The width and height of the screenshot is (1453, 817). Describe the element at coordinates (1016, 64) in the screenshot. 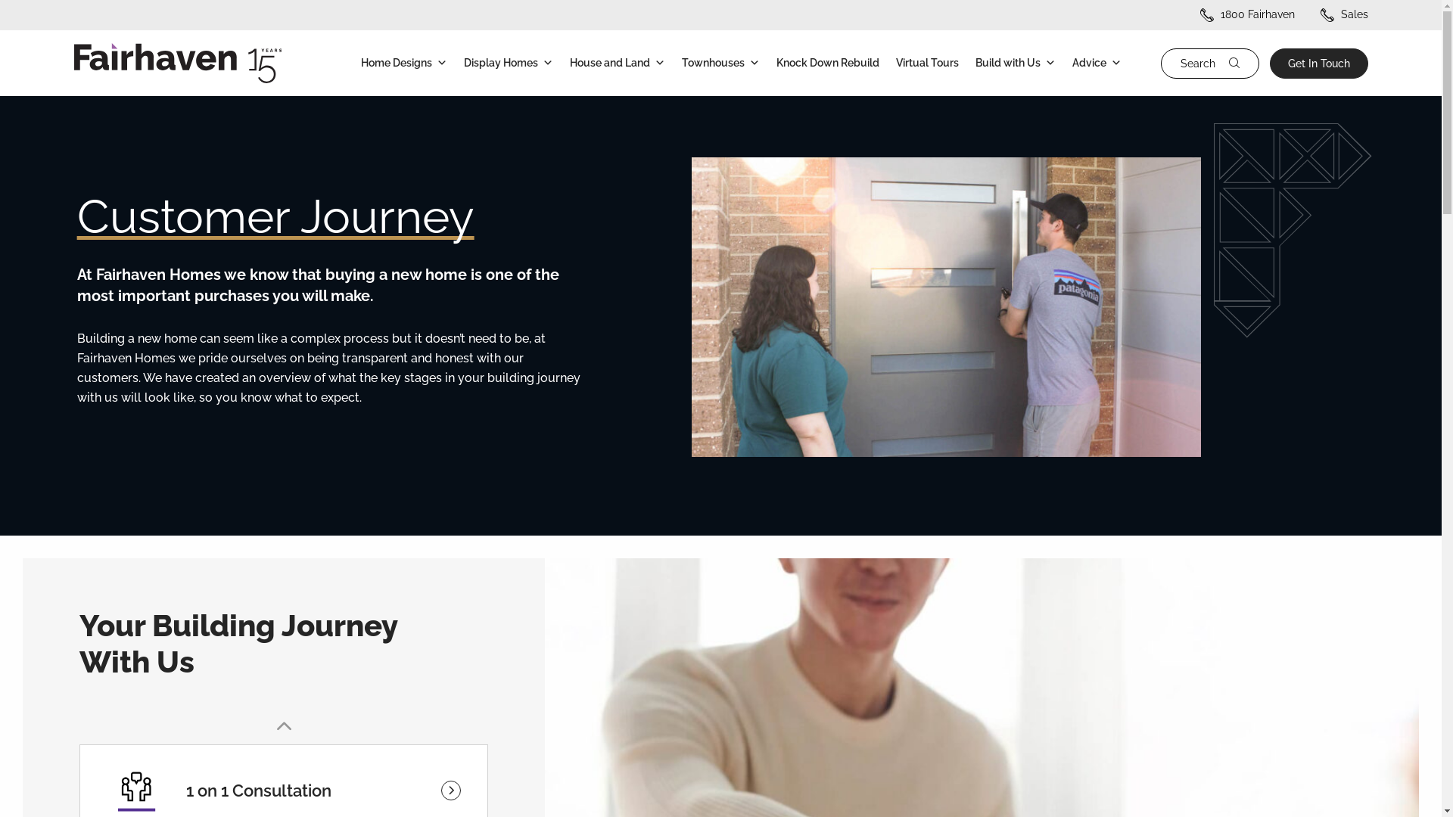

I see `Build with Us` at that location.